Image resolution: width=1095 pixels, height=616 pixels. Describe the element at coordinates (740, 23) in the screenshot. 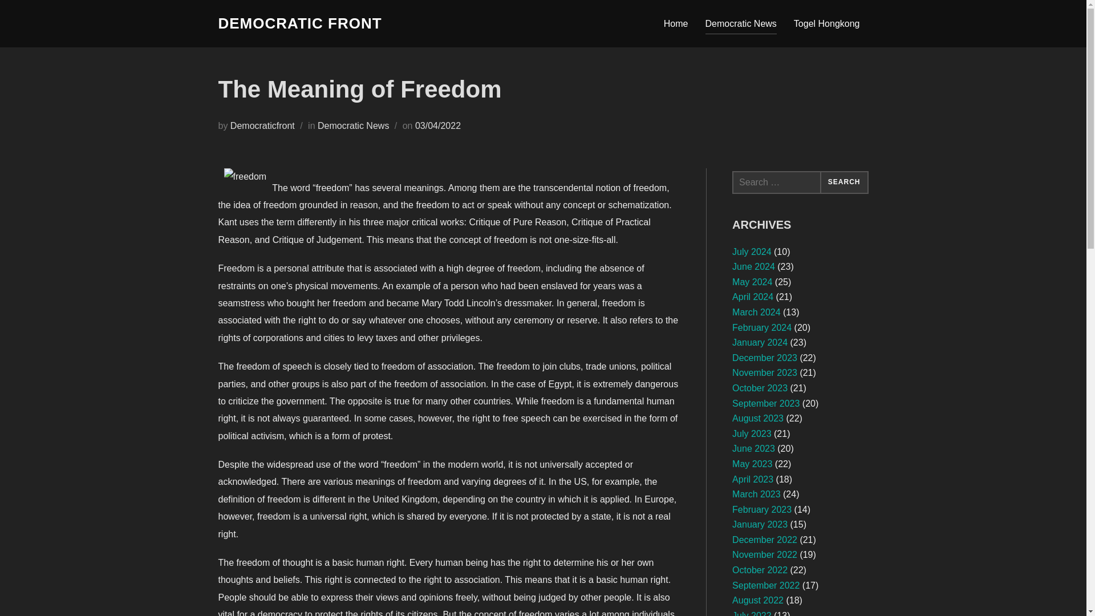

I see `Democratic News` at that location.